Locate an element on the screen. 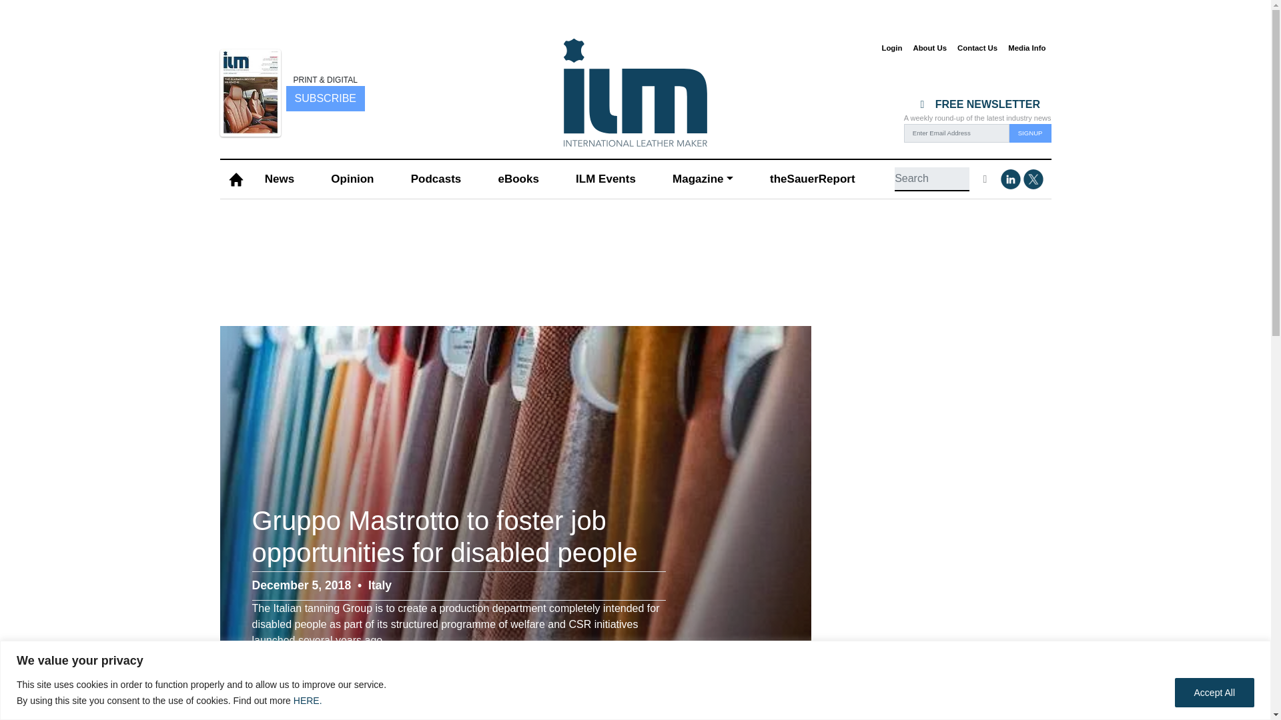  About Us is located at coordinates (929, 48).